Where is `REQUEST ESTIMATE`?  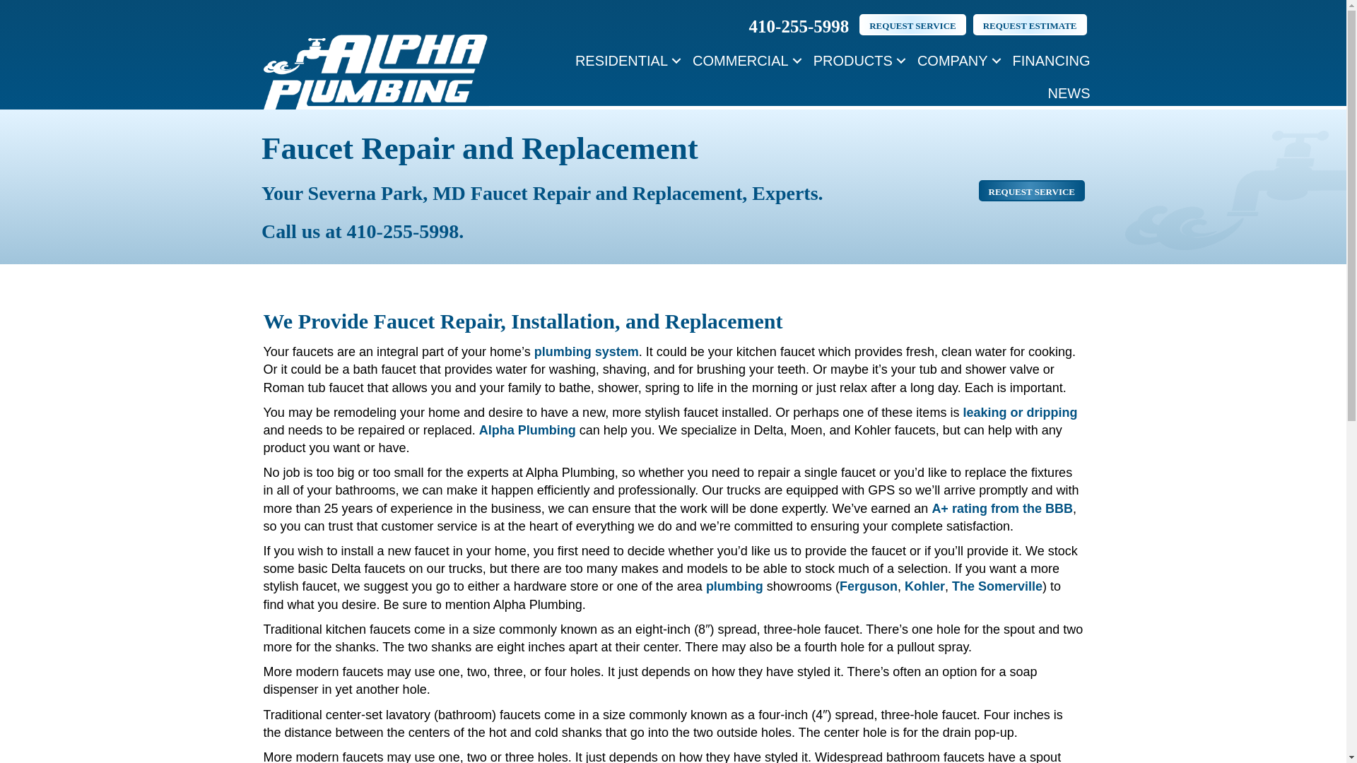 REQUEST ESTIMATE is located at coordinates (1029, 24).